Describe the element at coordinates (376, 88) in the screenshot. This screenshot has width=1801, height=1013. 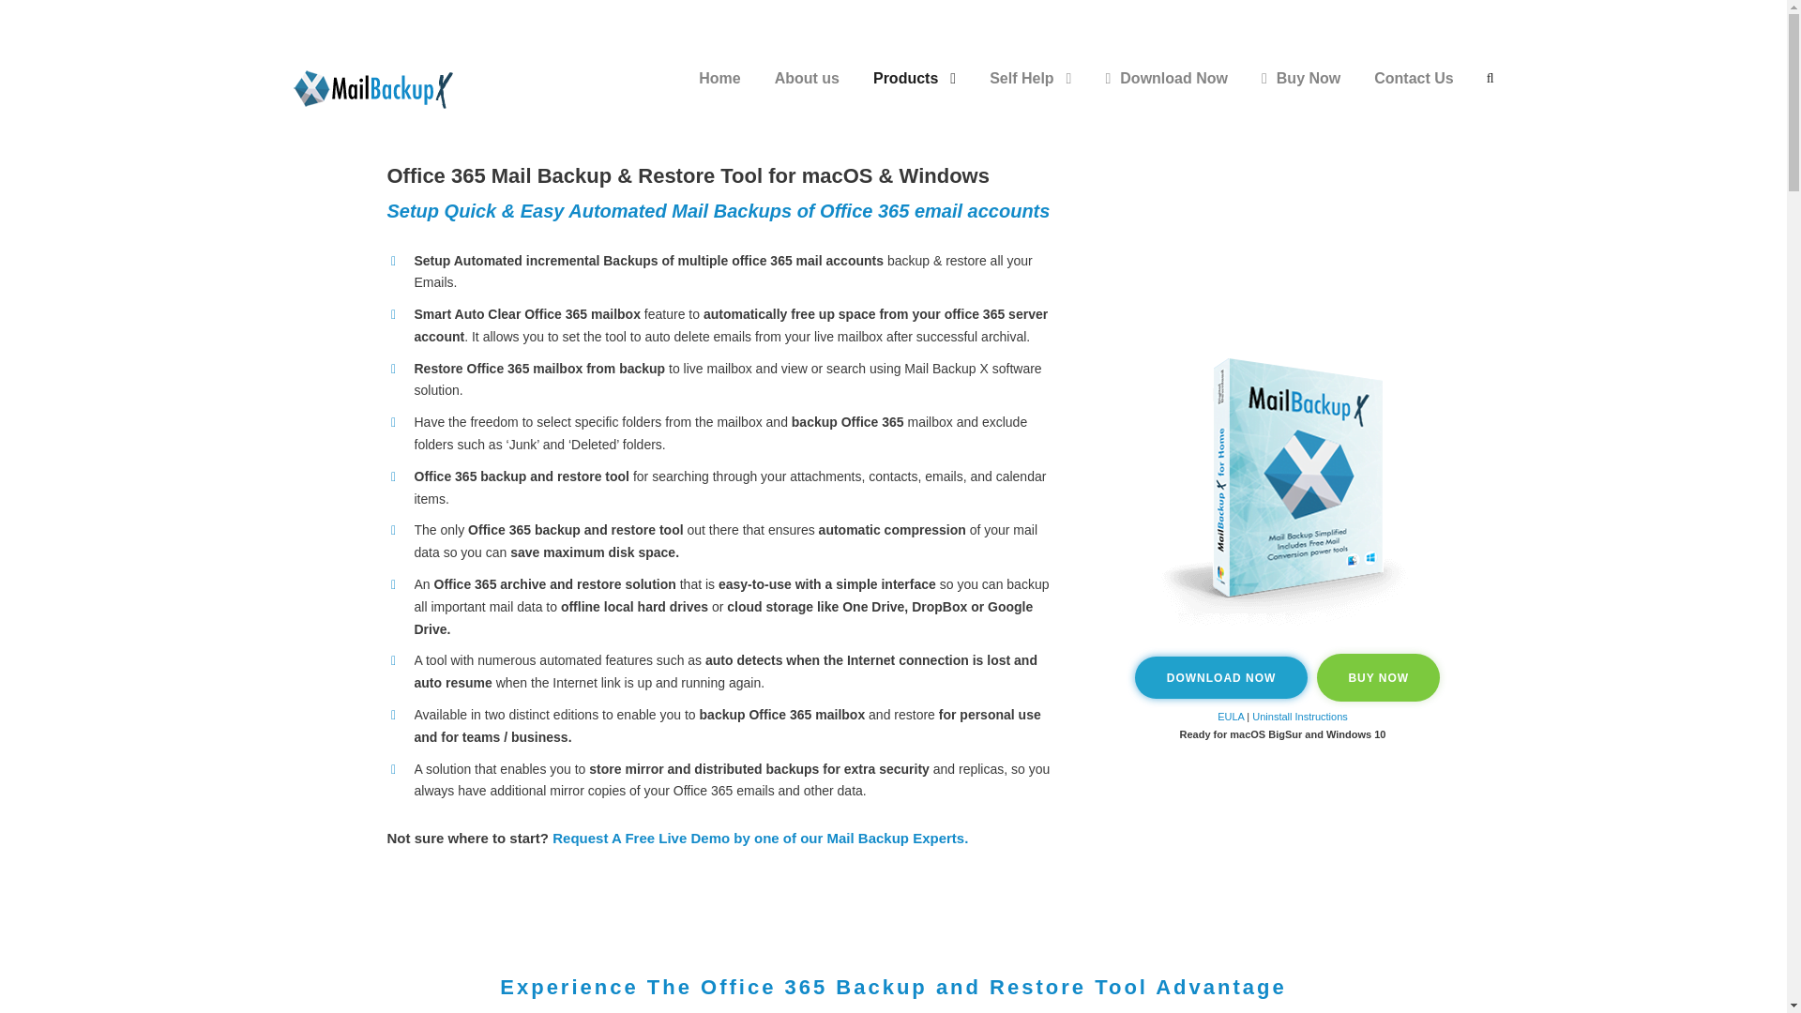
I see `mailbackupx-logo` at that location.